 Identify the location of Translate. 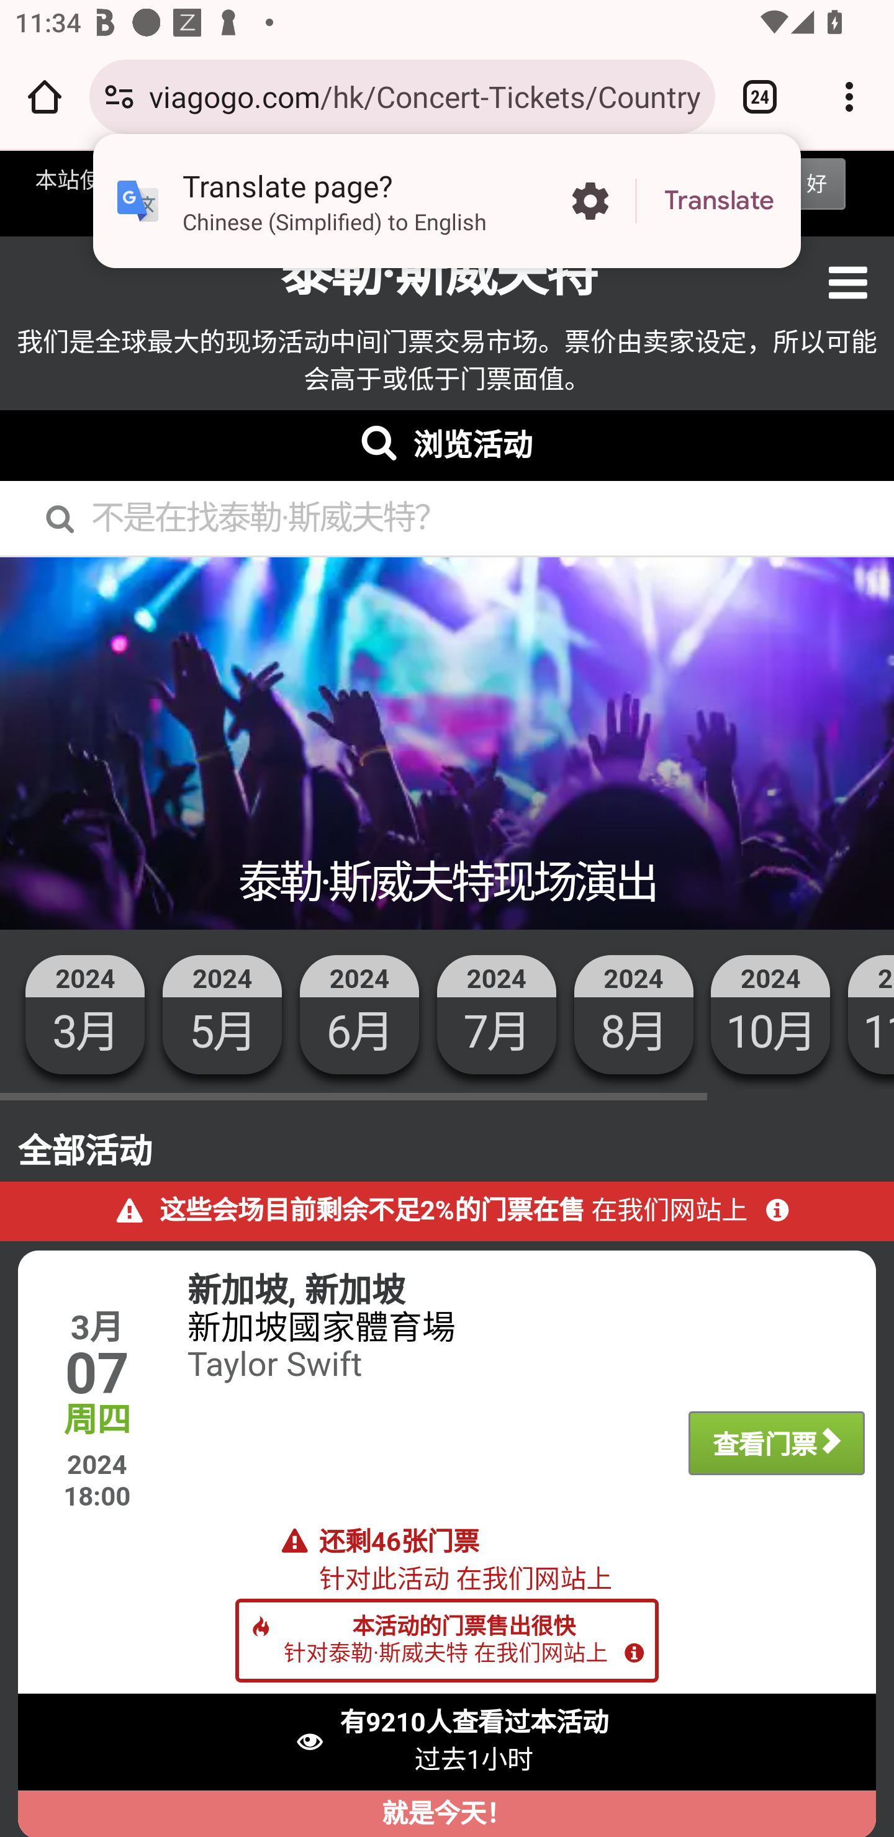
(719, 201).